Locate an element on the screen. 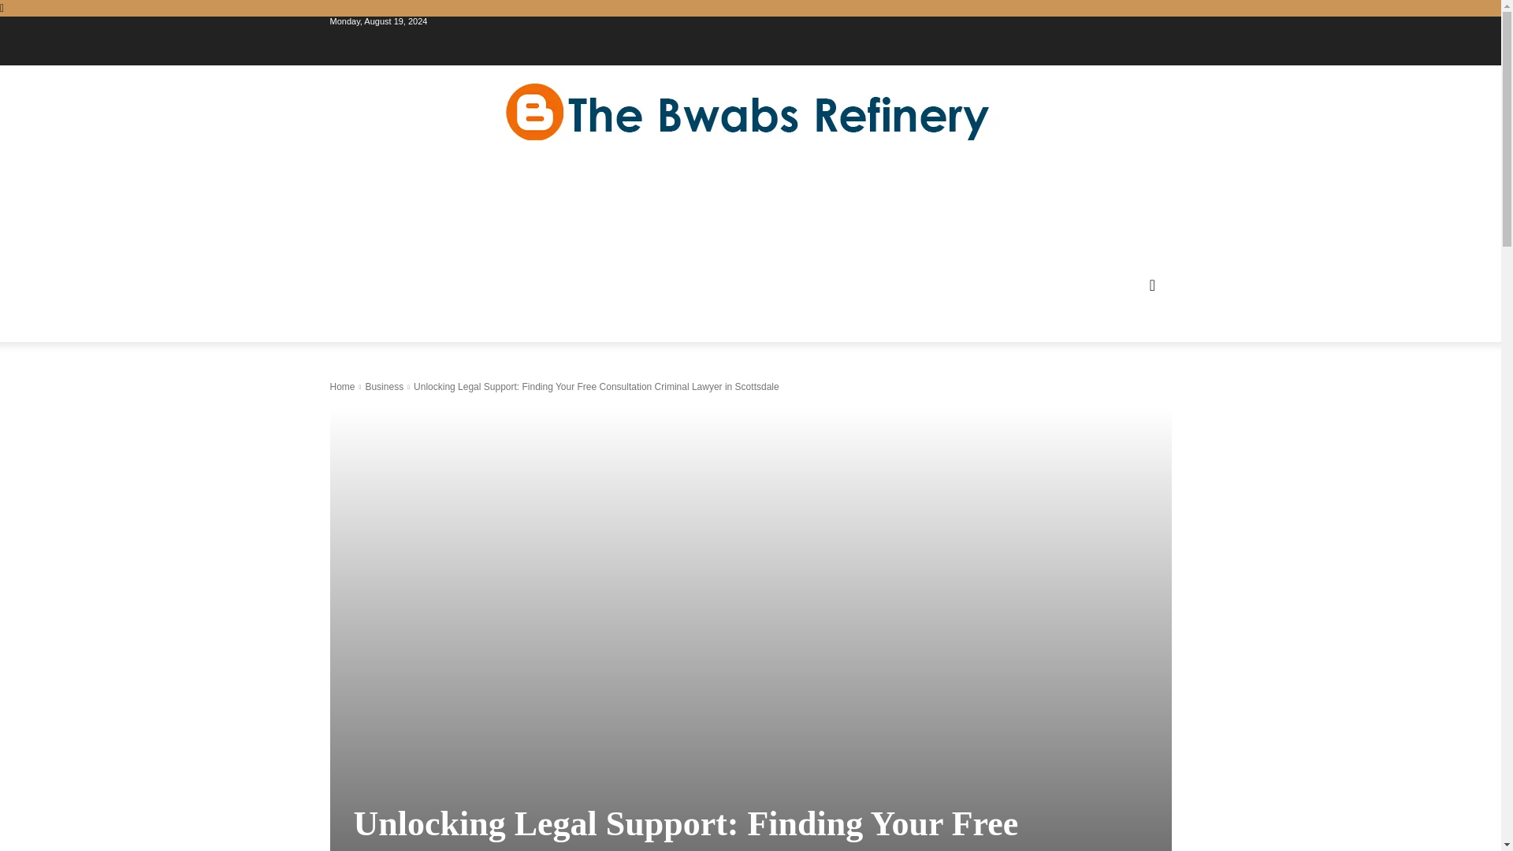 The width and height of the screenshot is (1513, 851). Business is located at coordinates (384, 386).